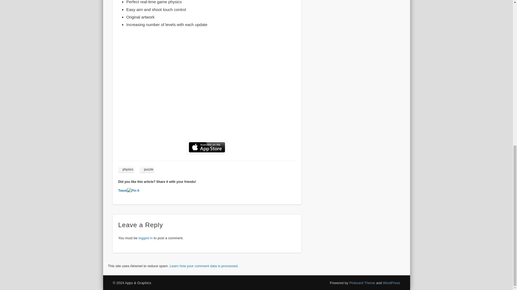  Describe the element at coordinates (392, 283) in the screenshot. I see `WordPress` at that location.